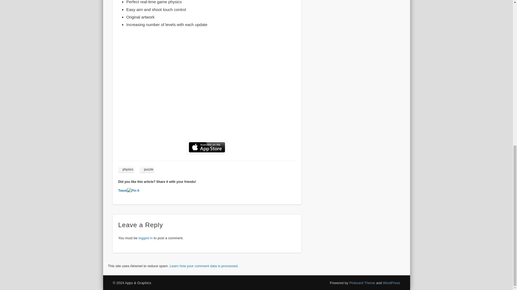  Describe the element at coordinates (392, 283) in the screenshot. I see `WordPress` at that location.